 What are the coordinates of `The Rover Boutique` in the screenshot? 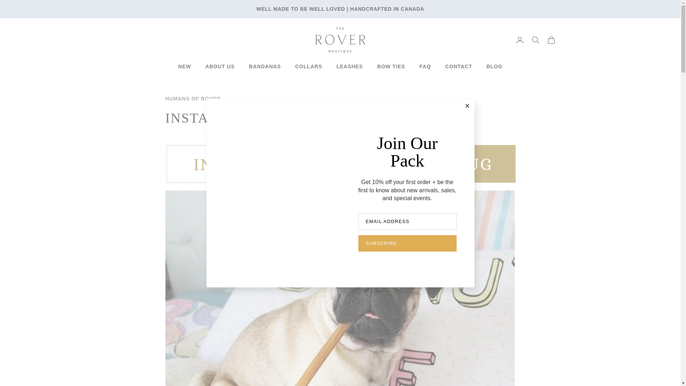 It's located at (340, 40).